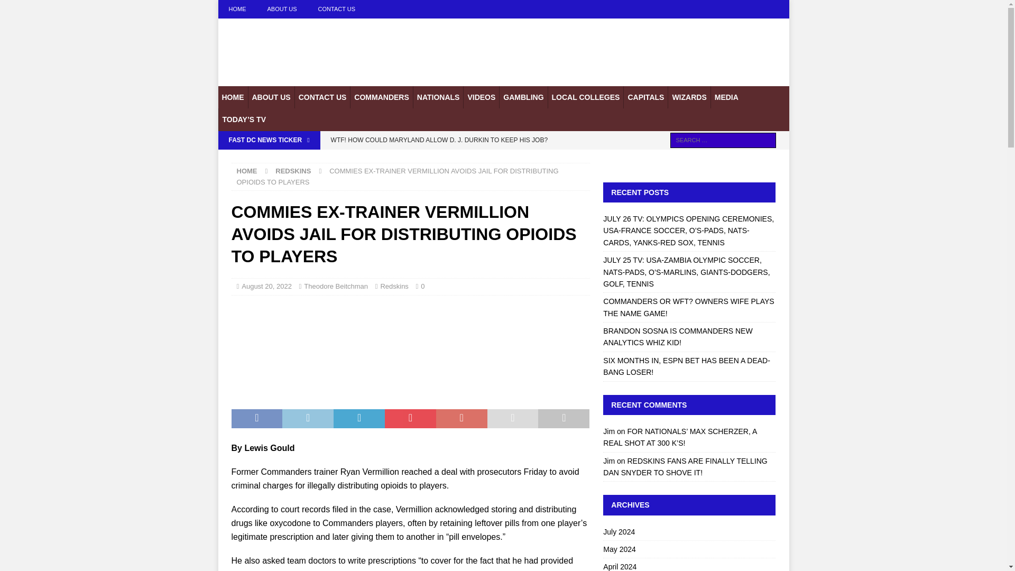 The image size is (1015, 571). What do you see at coordinates (457, 158) in the screenshot?
I see `OVI DOUBLES DOWN AND NISKANEN WINS IT FOR CAPS IN OT!` at bounding box center [457, 158].